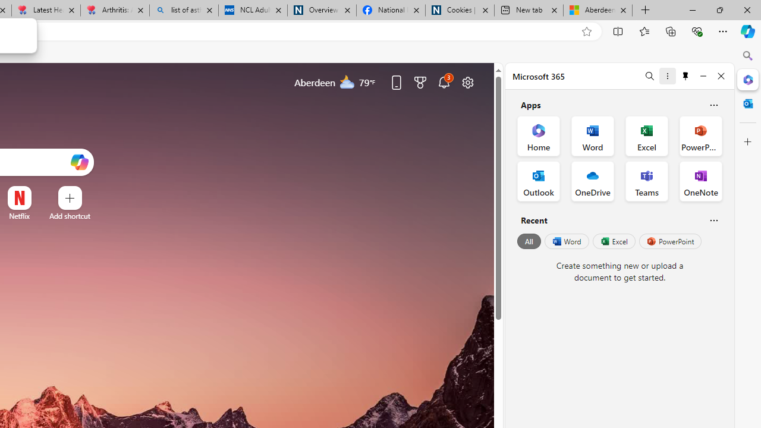 The width and height of the screenshot is (761, 428). Describe the element at coordinates (566, 241) in the screenshot. I see `Word` at that location.